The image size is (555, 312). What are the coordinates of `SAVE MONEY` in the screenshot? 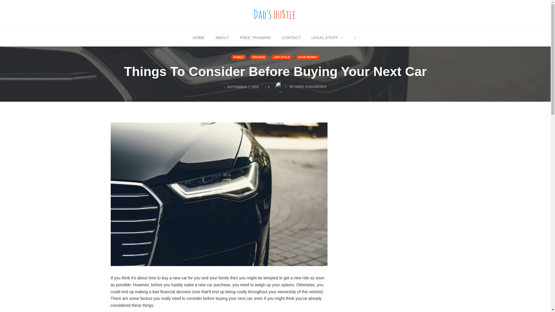 It's located at (308, 57).